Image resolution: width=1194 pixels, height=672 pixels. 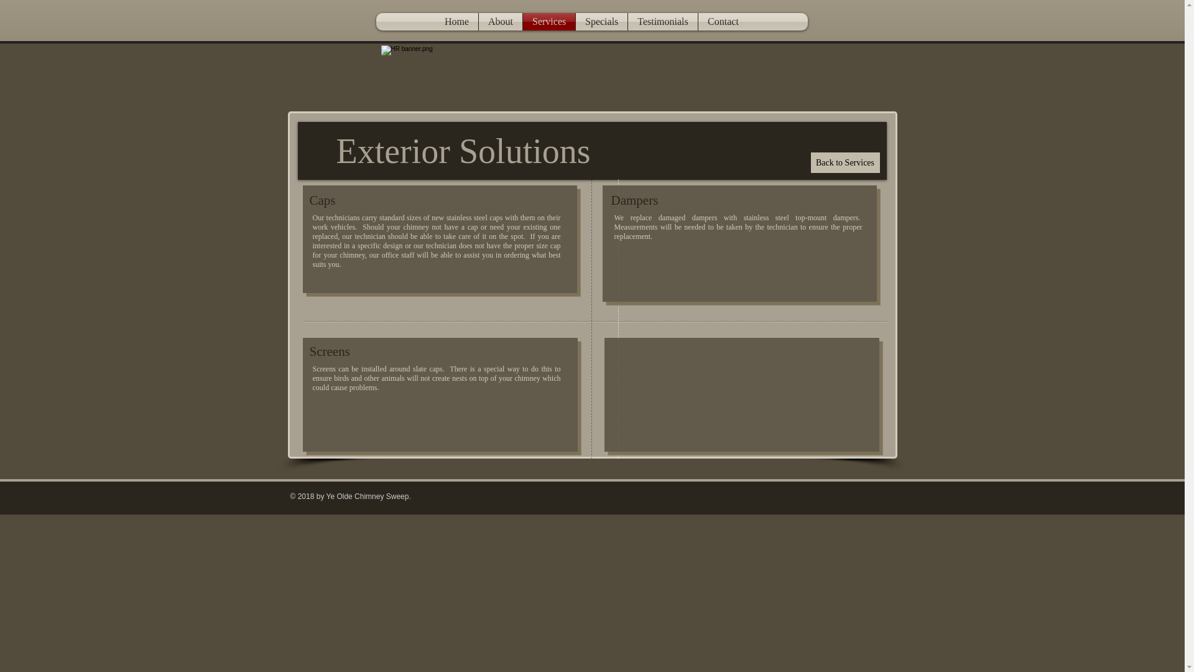 What do you see at coordinates (662, 21) in the screenshot?
I see `Testimonials` at bounding box center [662, 21].